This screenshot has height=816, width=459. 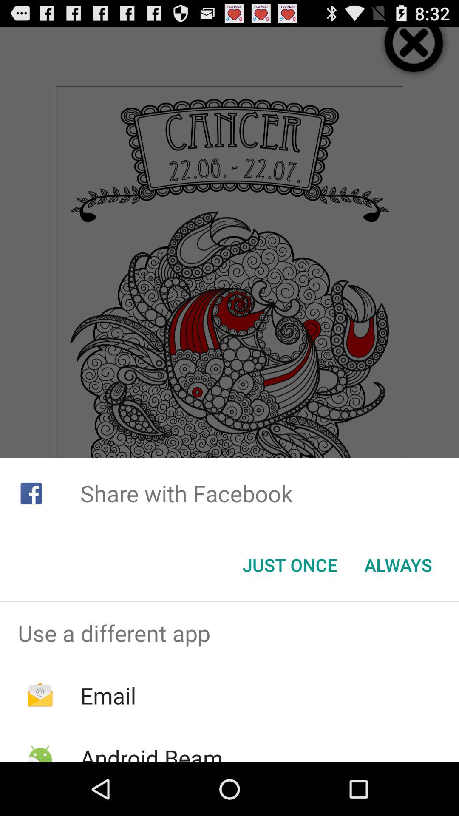 What do you see at coordinates (229, 633) in the screenshot?
I see `scroll until the use a different app` at bounding box center [229, 633].